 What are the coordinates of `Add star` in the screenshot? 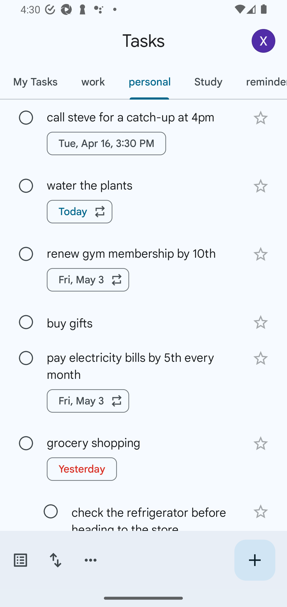 It's located at (260, 358).